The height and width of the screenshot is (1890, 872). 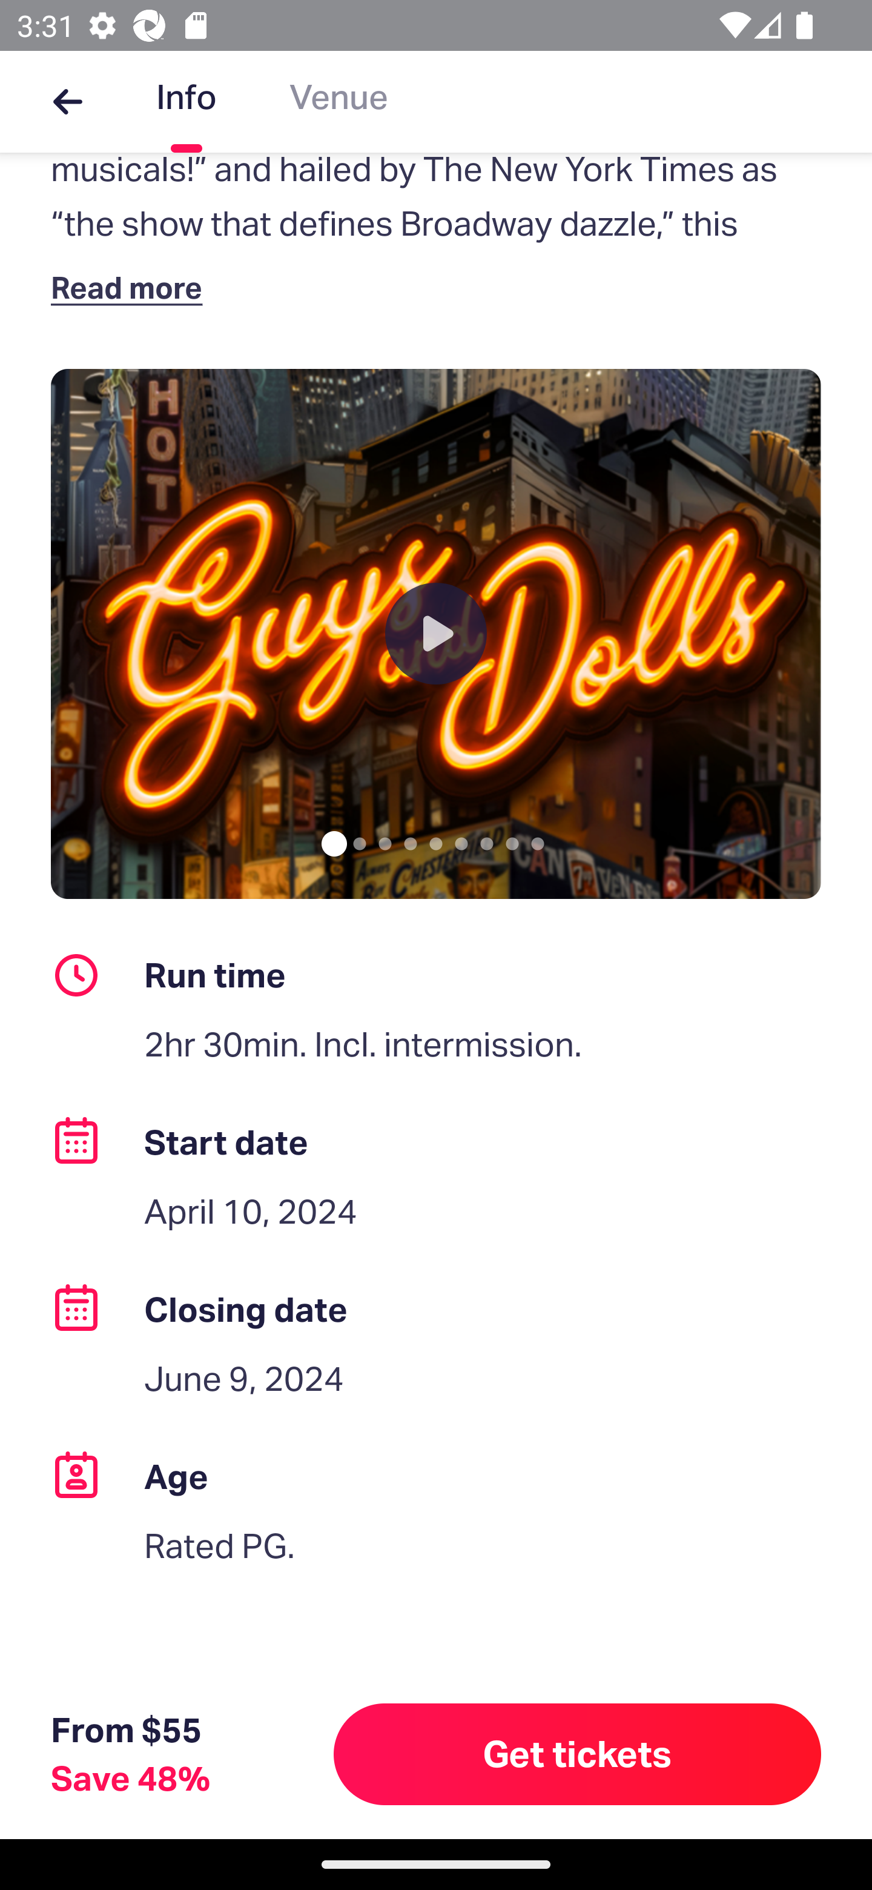 I want to click on Get tickets, so click(x=578, y=1754).